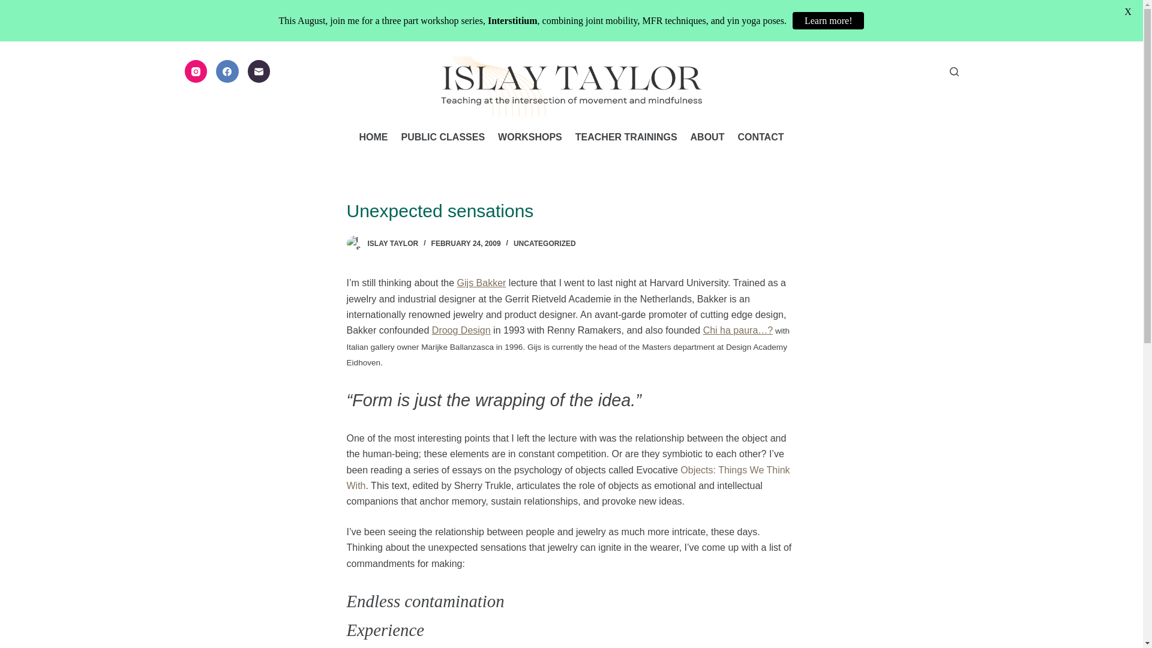  I want to click on PUBLIC CLASSES, so click(443, 137).